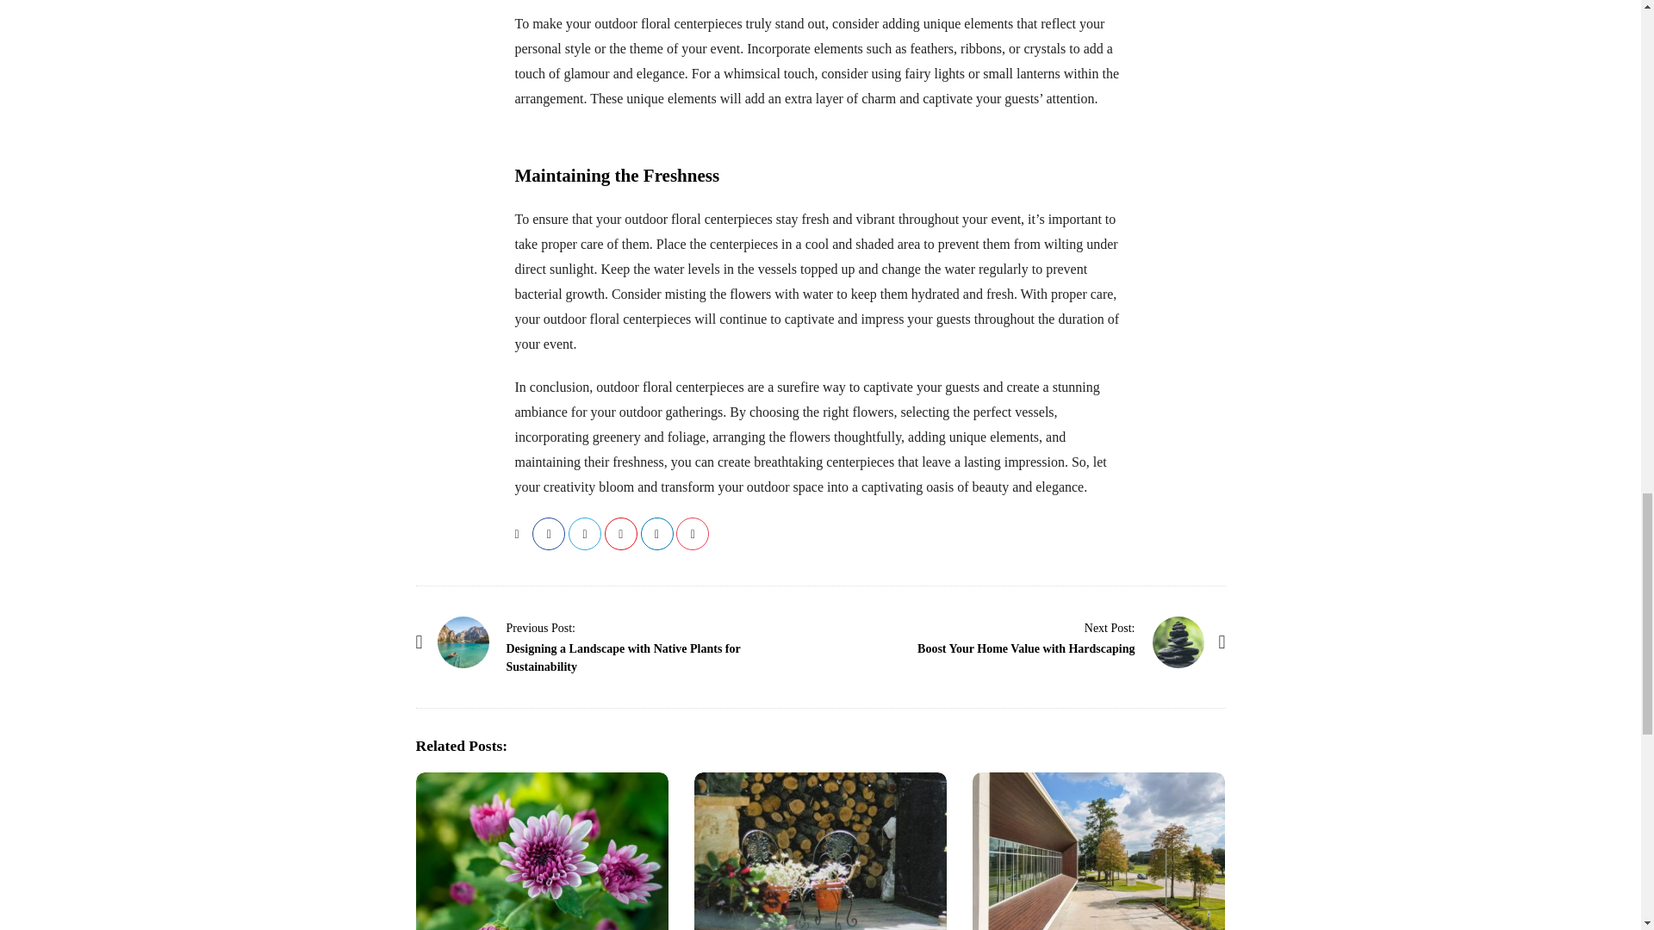 The width and height of the screenshot is (1654, 930). Describe the element at coordinates (541, 627) in the screenshot. I see `Previous Post:` at that location.